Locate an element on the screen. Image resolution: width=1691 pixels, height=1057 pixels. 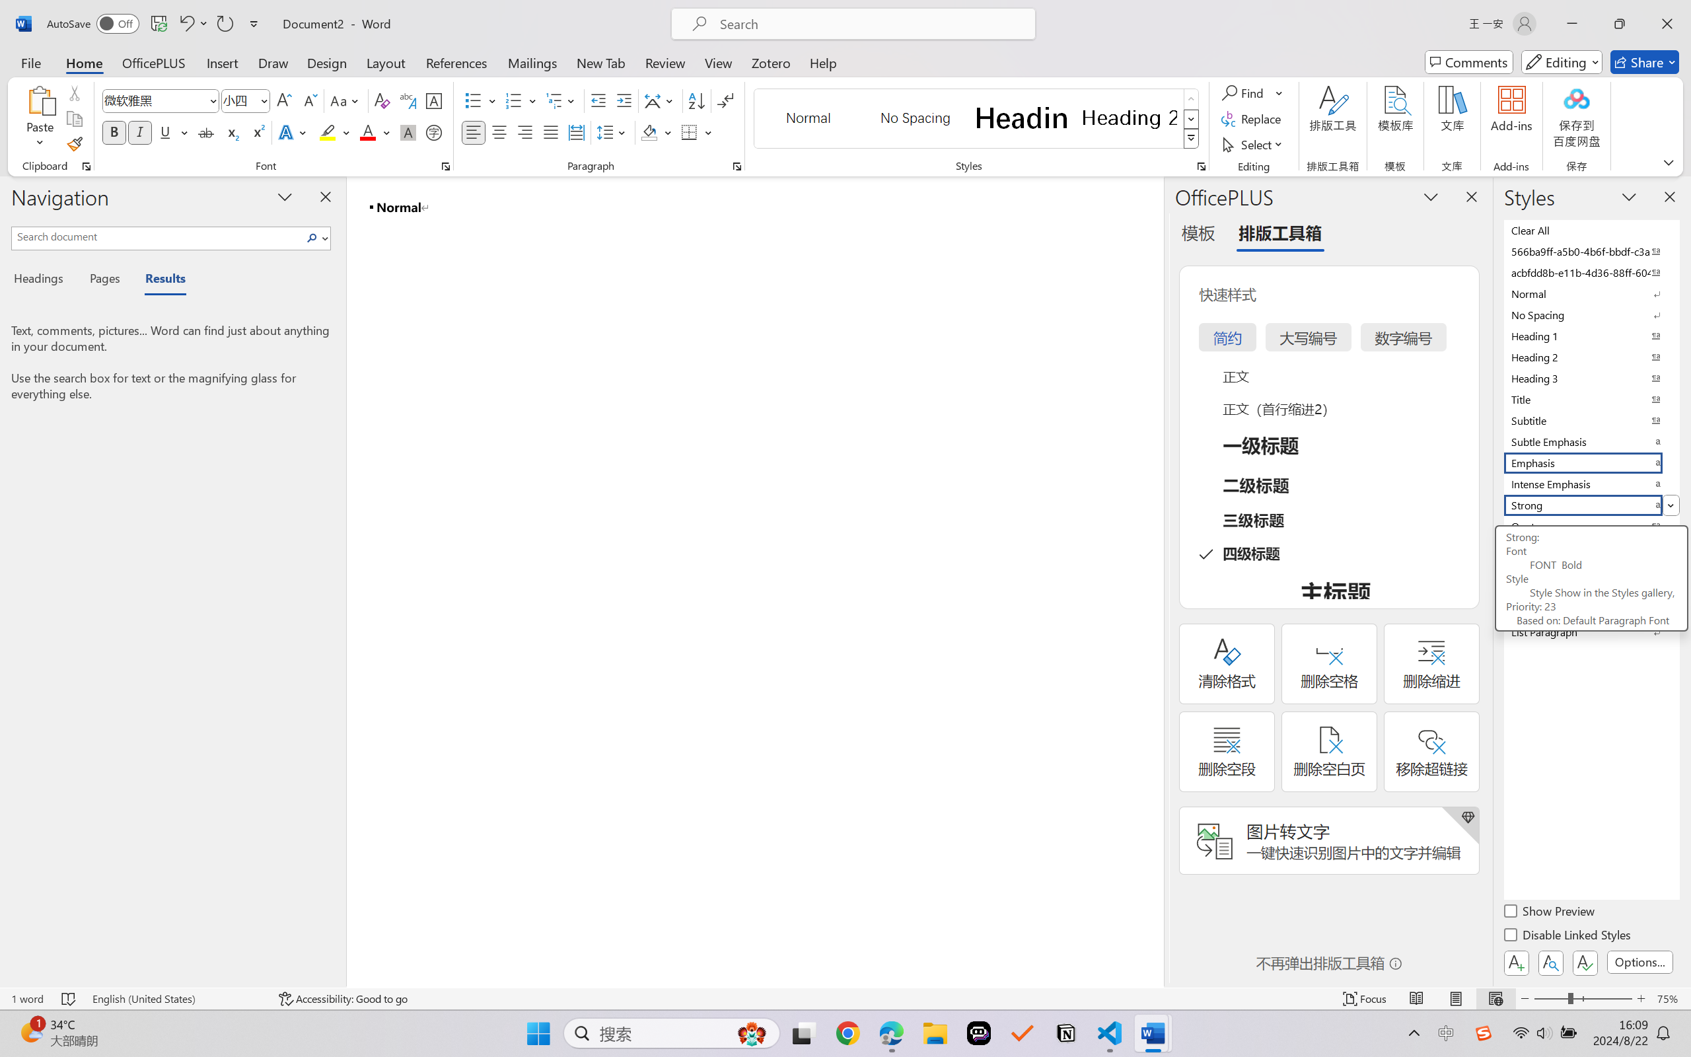
Close is located at coordinates (1667, 24).